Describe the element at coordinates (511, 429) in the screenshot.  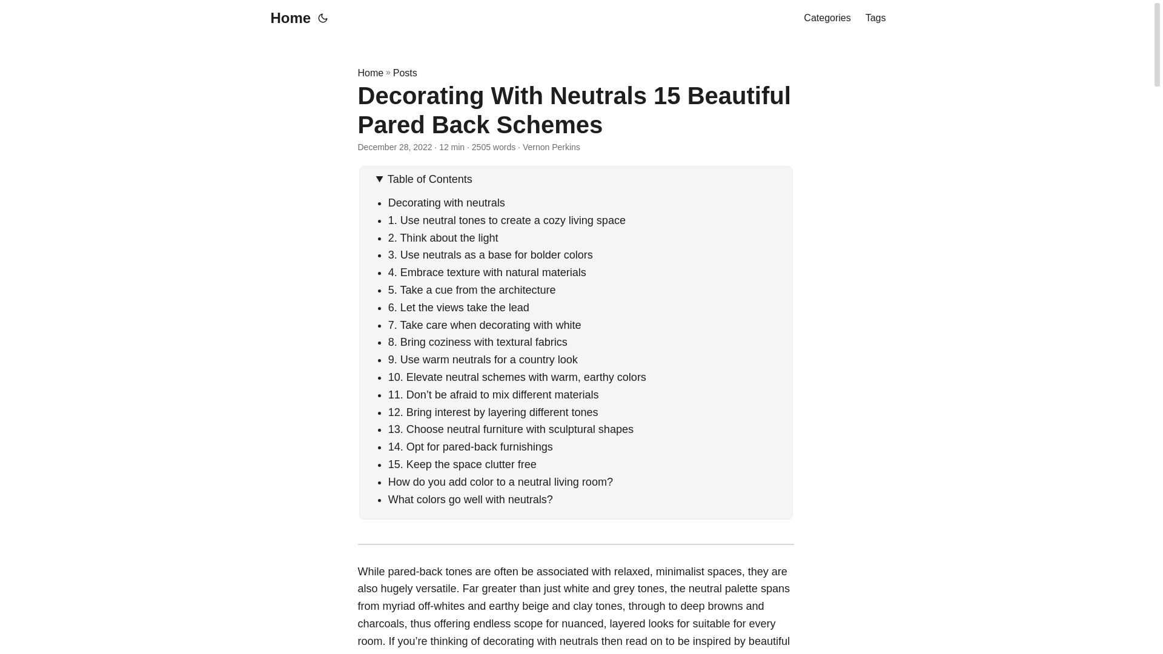
I see `13. Choose neutral furniture with sculptural shapes` at that location.